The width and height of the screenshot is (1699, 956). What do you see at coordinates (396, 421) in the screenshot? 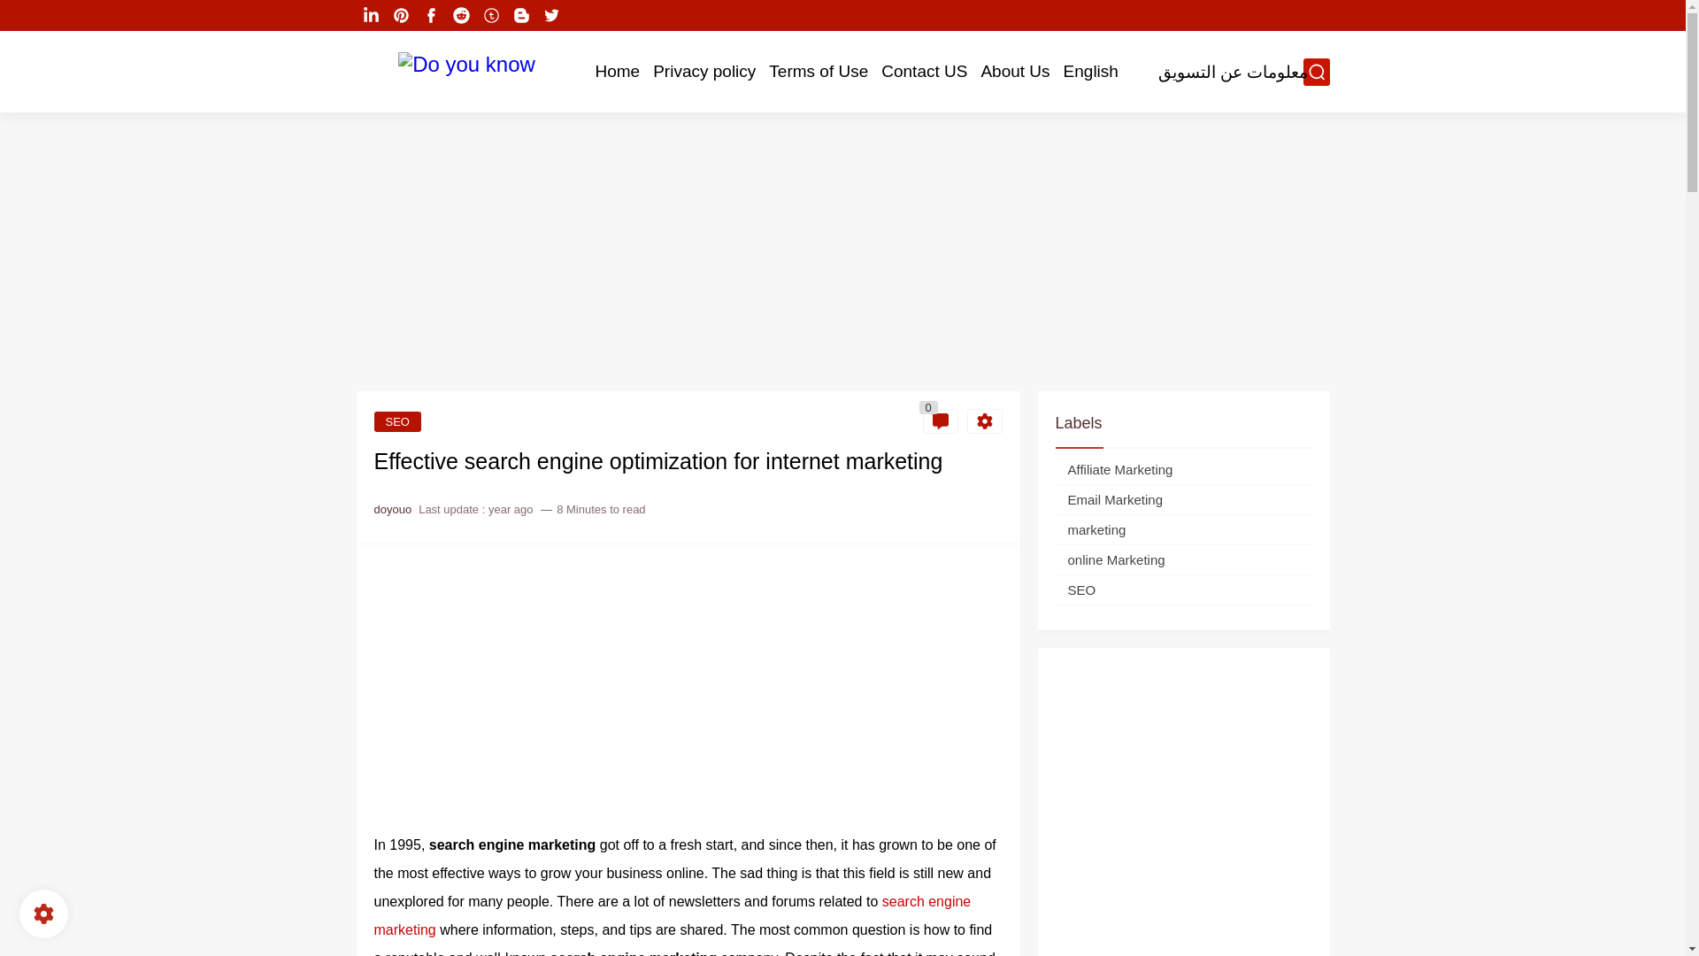
I see `SEO` at bounding box center [396, 421].